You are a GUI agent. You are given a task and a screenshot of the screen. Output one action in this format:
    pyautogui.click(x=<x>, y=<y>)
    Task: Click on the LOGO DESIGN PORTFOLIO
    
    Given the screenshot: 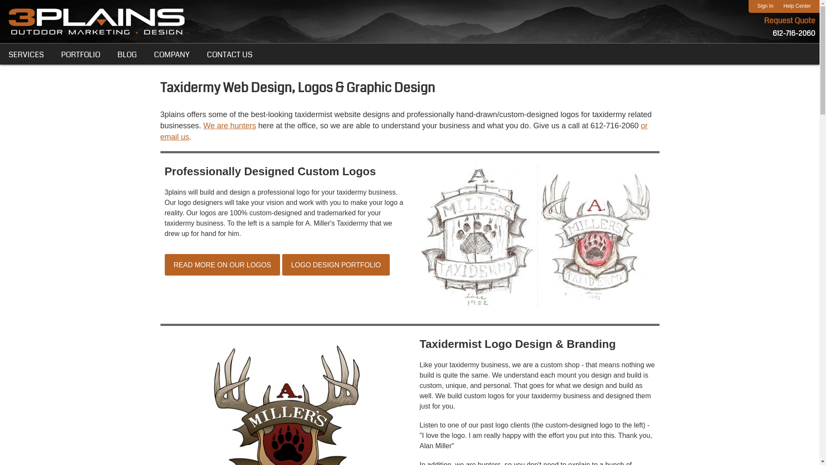 What is the action you would take?
    pyautogui.click(x=336, y=265)
    